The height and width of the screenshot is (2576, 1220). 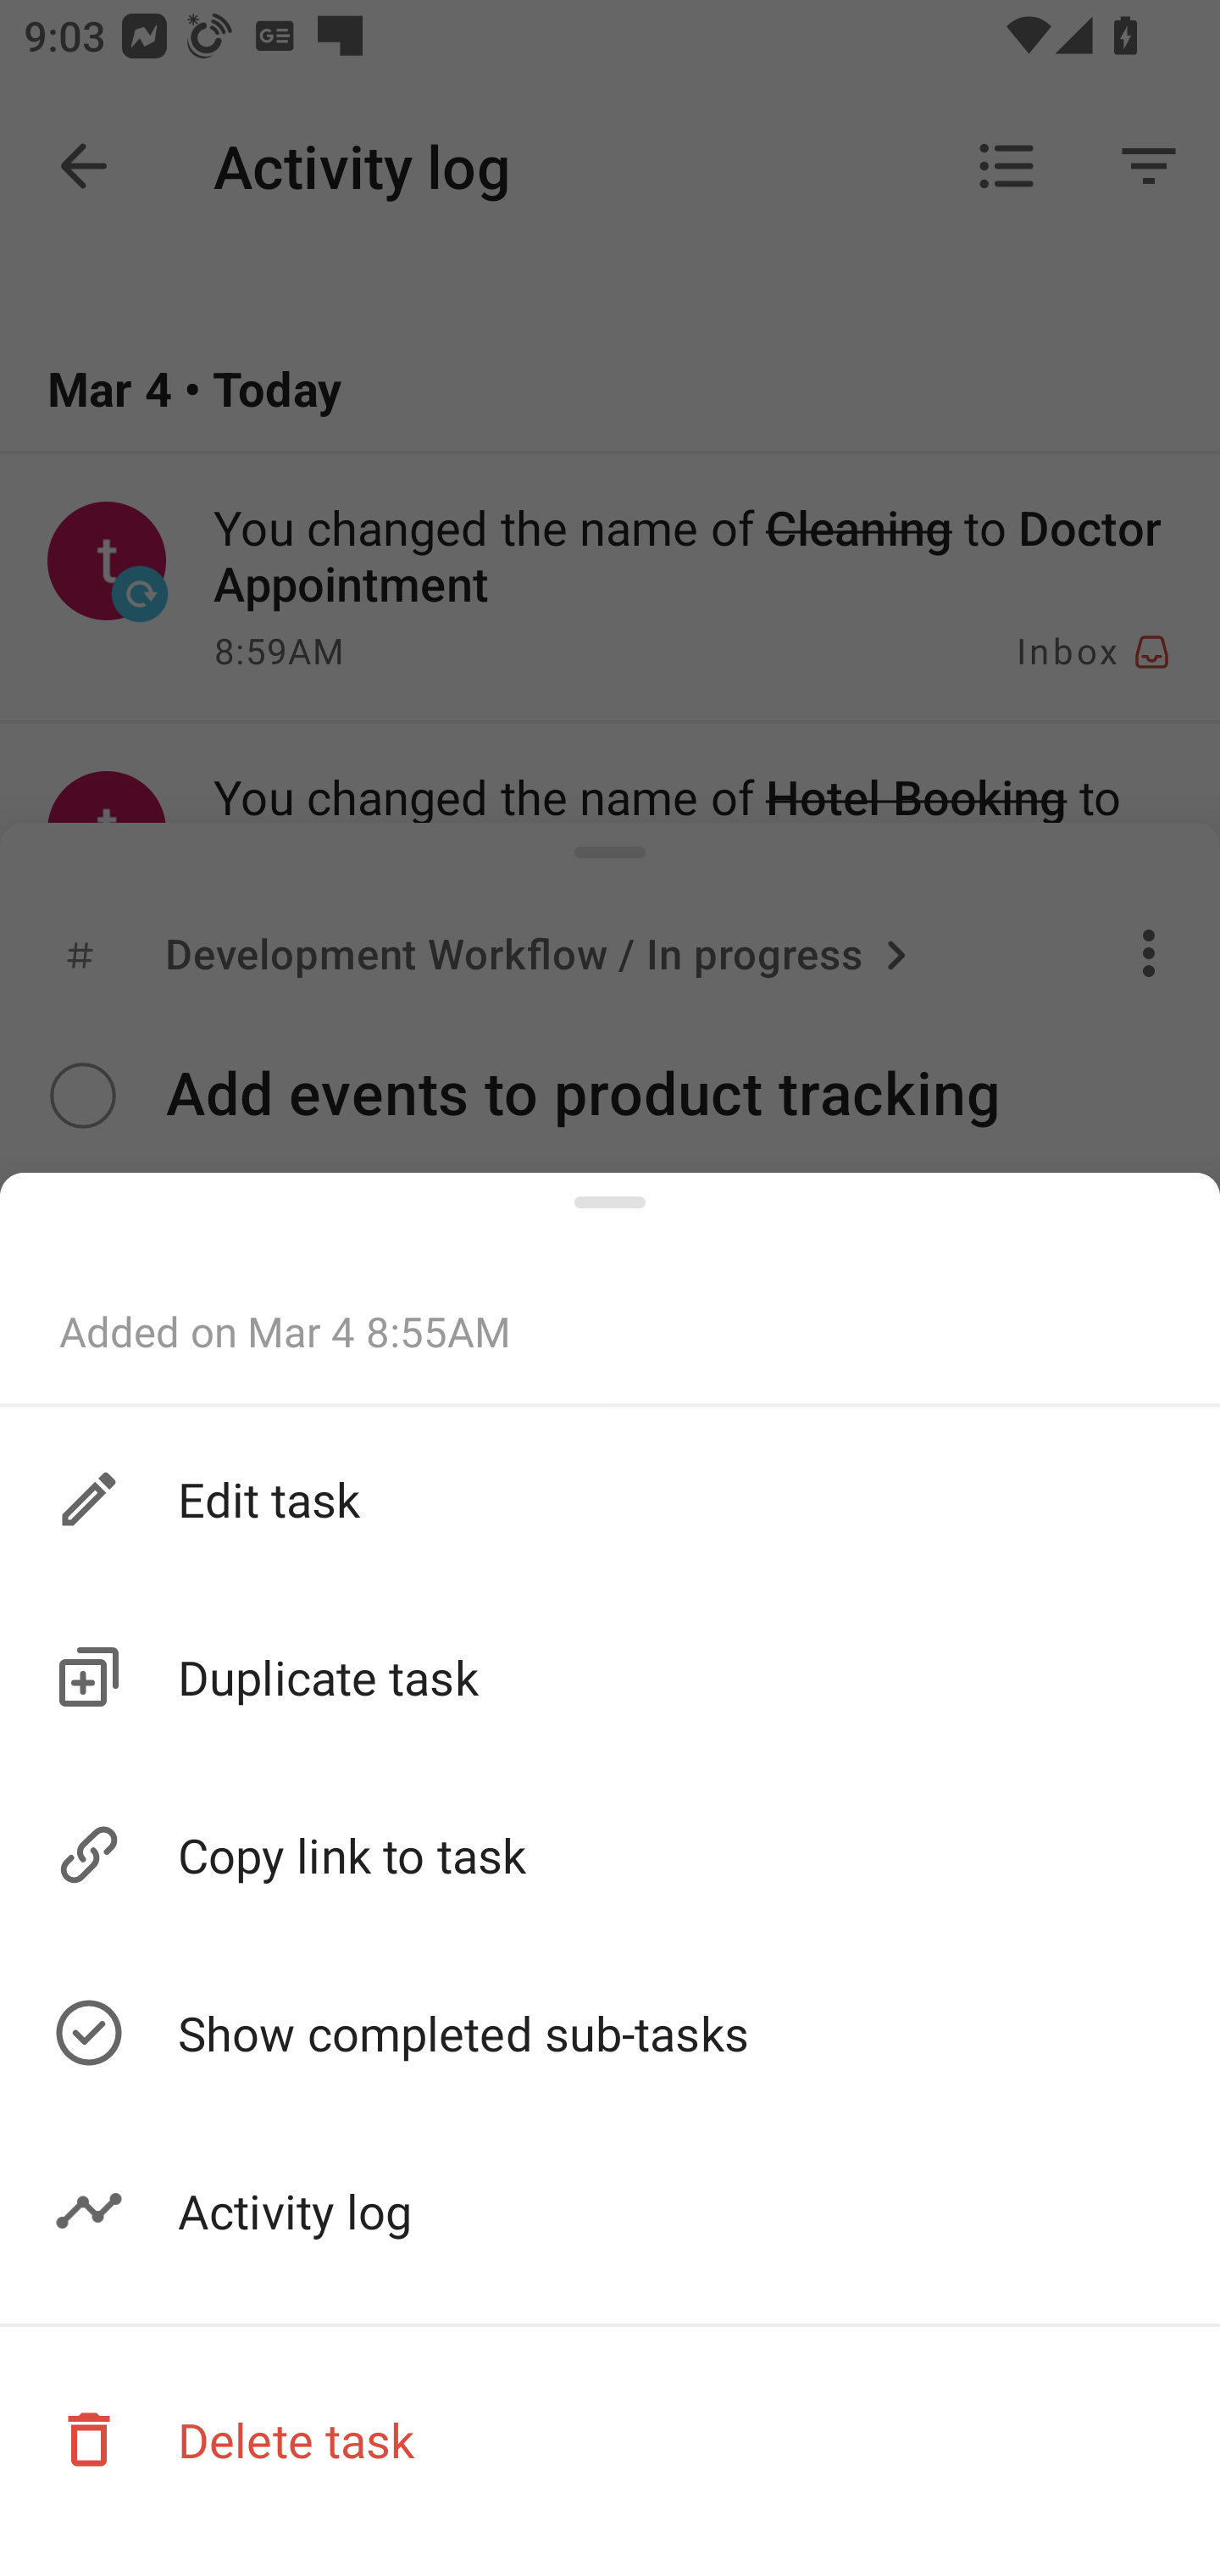 I want to click on Show completed sub-tasks, so click(x=610, y=2034).